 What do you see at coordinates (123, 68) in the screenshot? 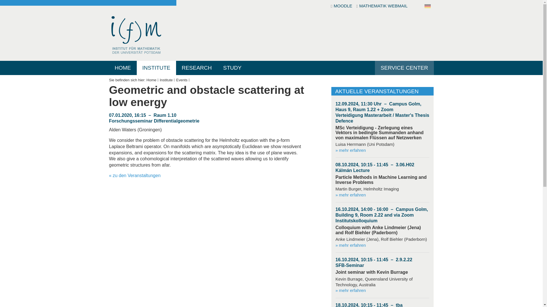
I see `HOME` at bounding box center [123, 68].